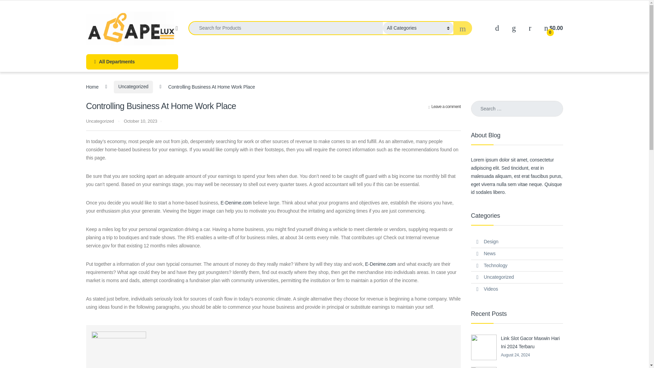 The image size is (654, 368). I want to click on Home, so click(92, 87).